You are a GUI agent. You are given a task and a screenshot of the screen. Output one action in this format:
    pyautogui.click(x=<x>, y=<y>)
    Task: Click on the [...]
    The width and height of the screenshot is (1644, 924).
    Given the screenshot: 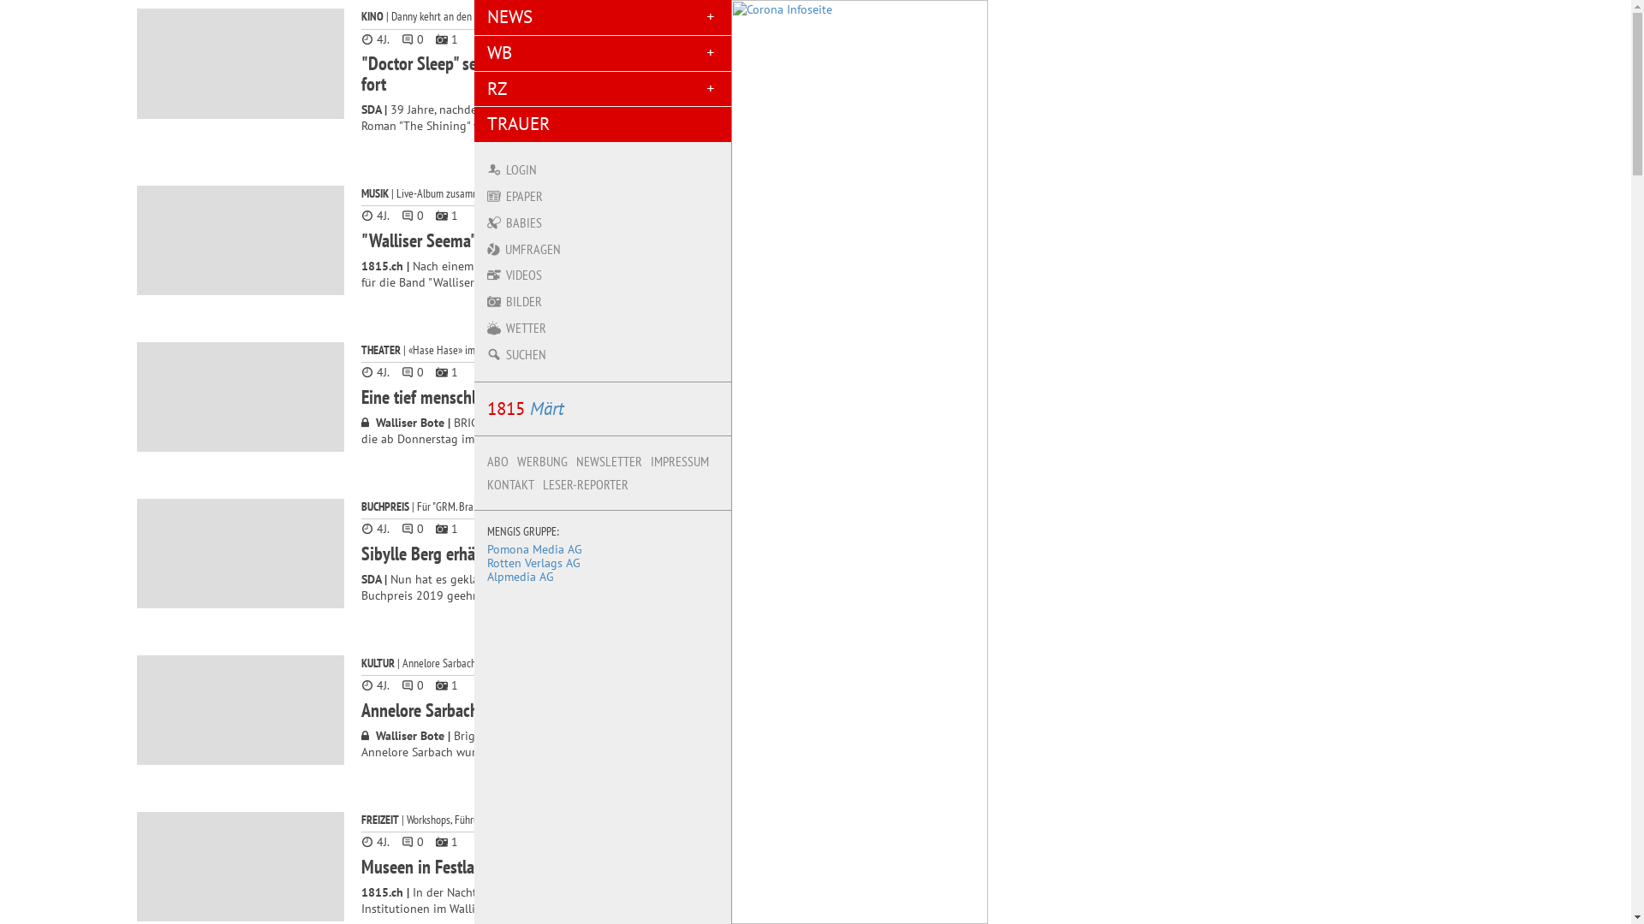 What is the action you would take?
    pyautogui.click(x=594, y=595)
    